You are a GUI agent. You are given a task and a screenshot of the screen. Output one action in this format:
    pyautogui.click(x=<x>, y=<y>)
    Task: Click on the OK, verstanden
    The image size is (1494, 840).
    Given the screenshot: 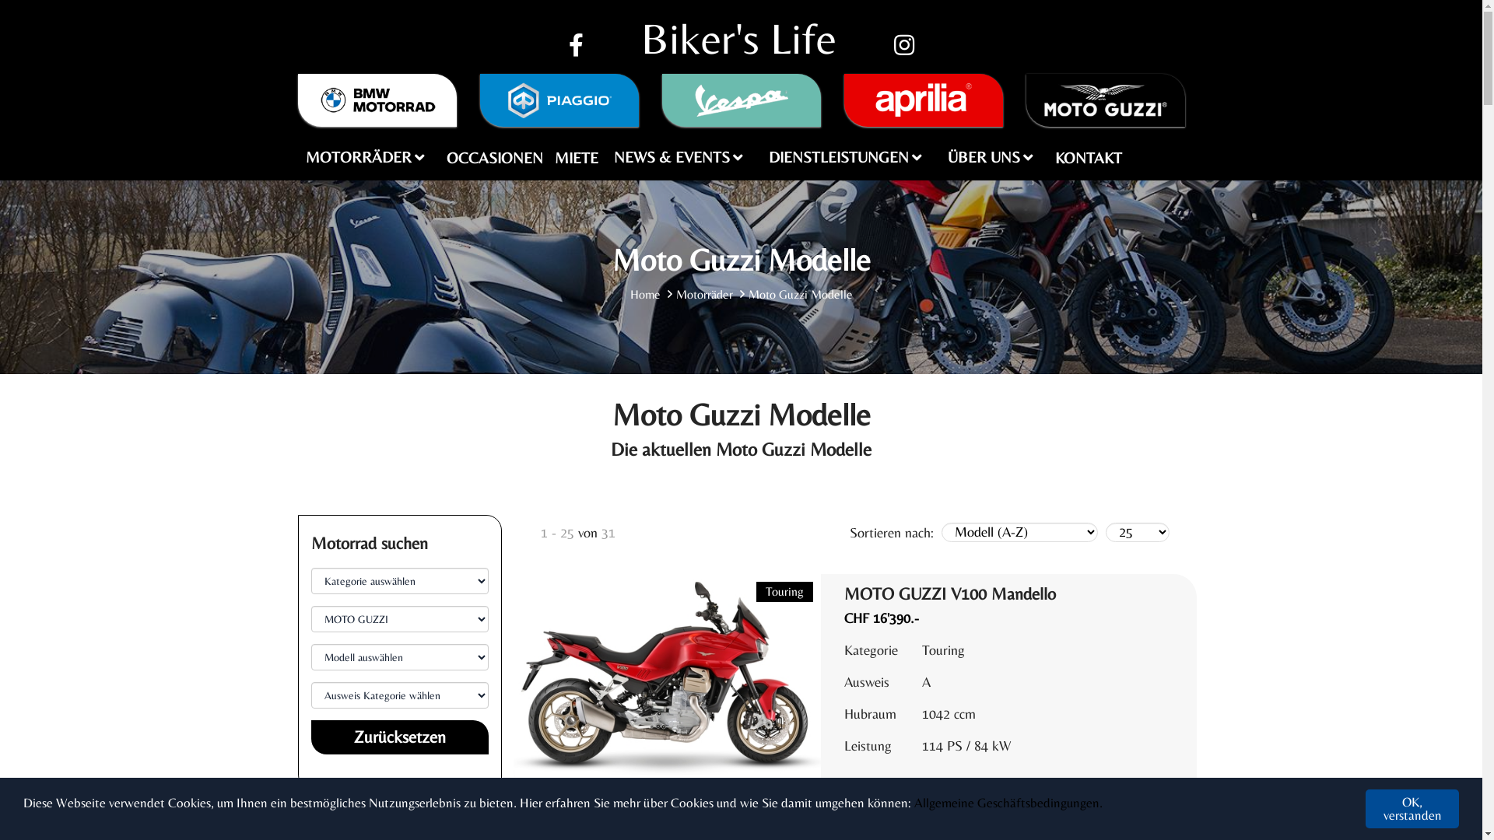 What is the action you would take?
    pyautogui.click(x=1412, y=809)
    